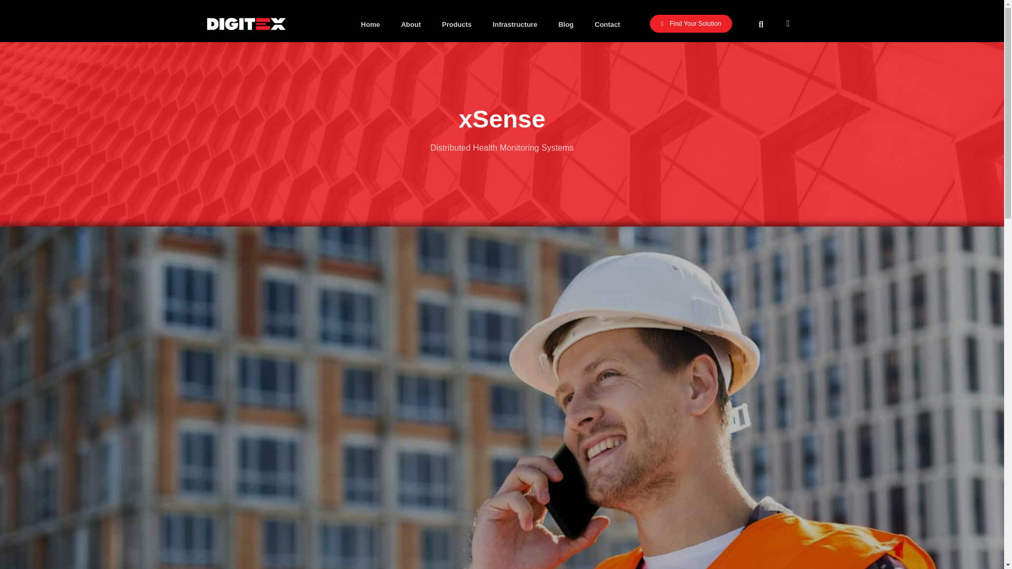 The height and width of the screenshot is (569, 1012). I want to click on Products, so click(456, 25).